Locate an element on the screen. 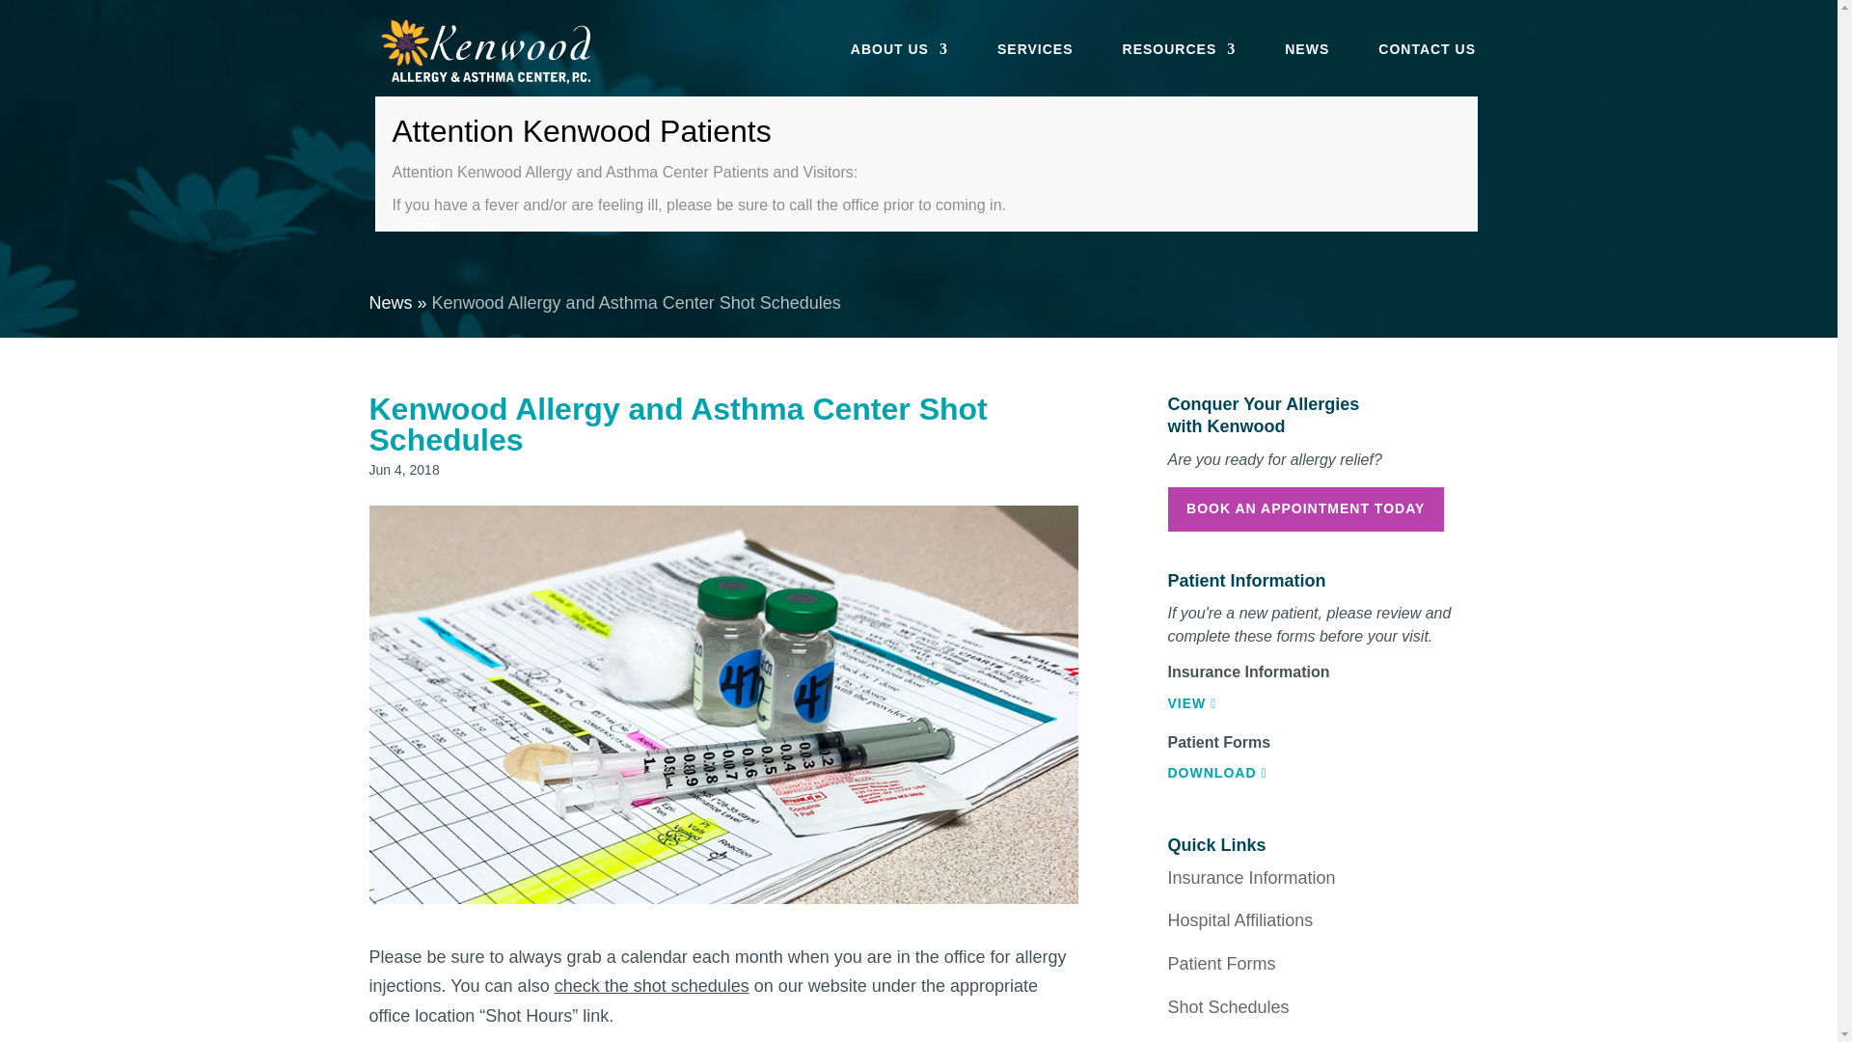 This screenshot has width=1852, height=1042. RESOURCES is located at coordinates (1179, 69).